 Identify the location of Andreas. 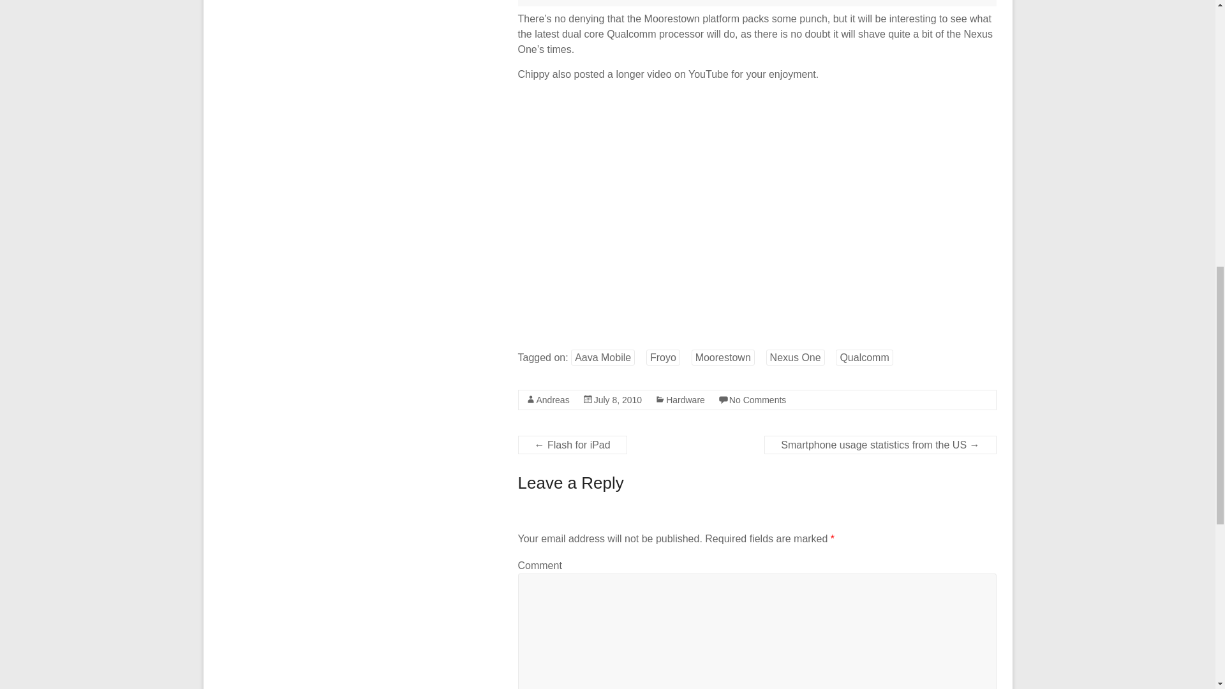
(553, 399).